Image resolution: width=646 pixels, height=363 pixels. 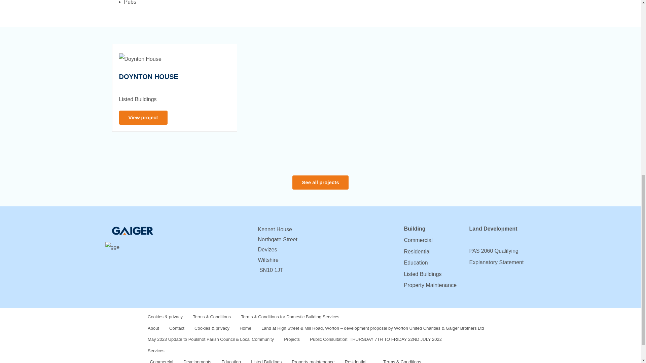 What do you see at coordinates (376, 339) in the screenshot?
I see `Public Consultation: THURSDAY 7TH TO FRIDAY 22ND JULY 2022` at bounding box center [376, 339].